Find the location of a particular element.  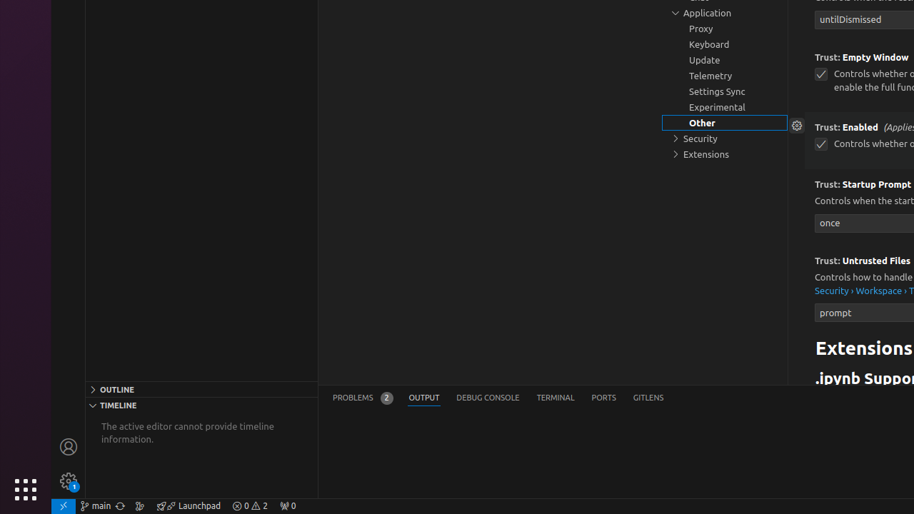

Accounts is located at coordinates (69, 447).